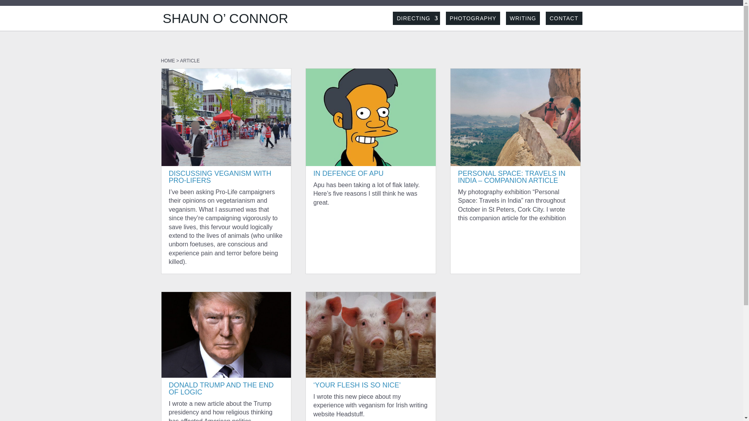  What do you see at coordinates (523, 18) in the screenshot?
I see `WRITING` at bounding box center [523, 18].